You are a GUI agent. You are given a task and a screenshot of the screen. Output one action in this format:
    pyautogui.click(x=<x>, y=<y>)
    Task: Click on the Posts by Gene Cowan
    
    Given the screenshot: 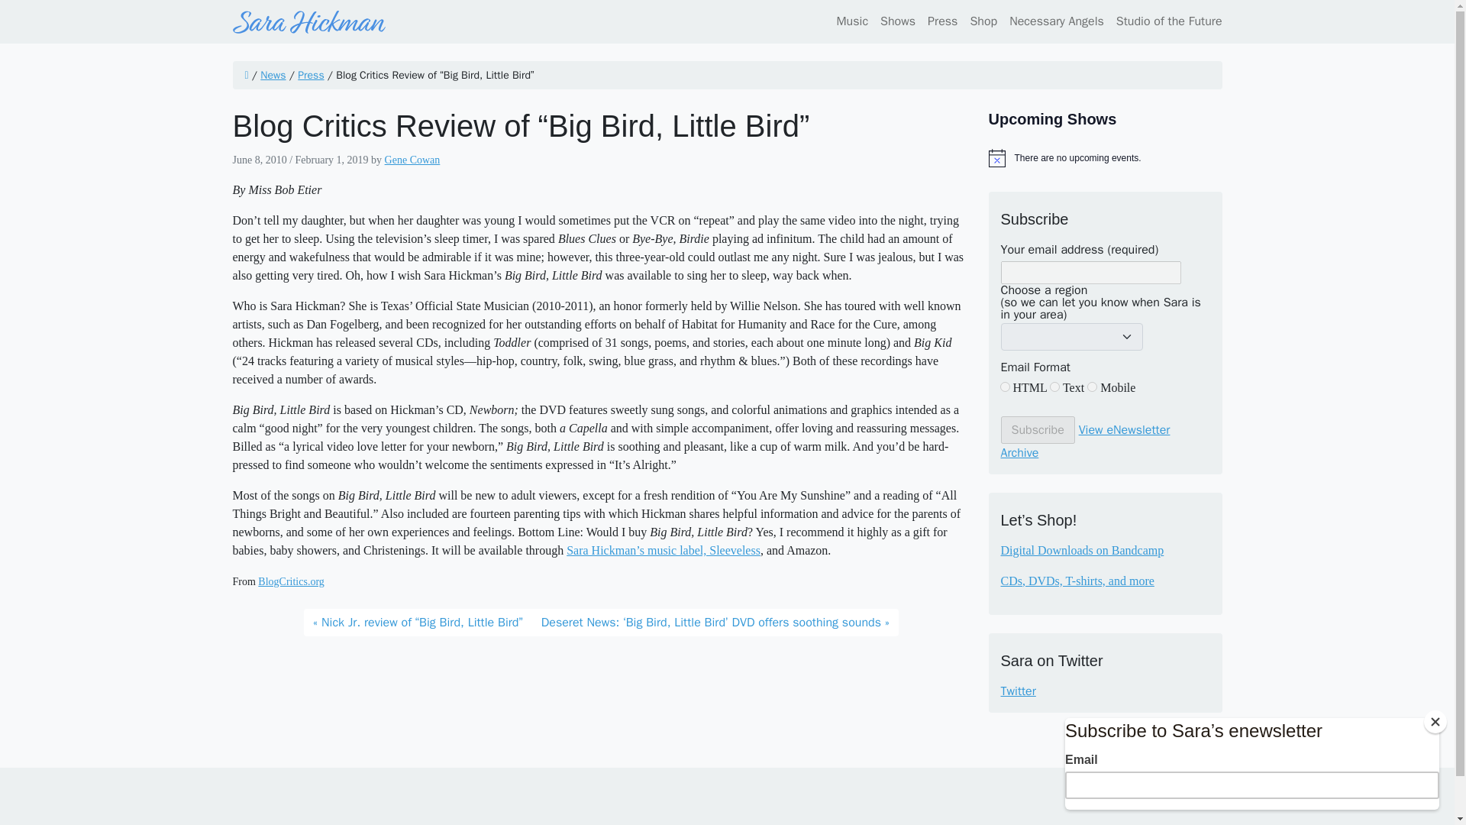 What is the action you would take?
    pyautogui.click(x=412, y=160)
    